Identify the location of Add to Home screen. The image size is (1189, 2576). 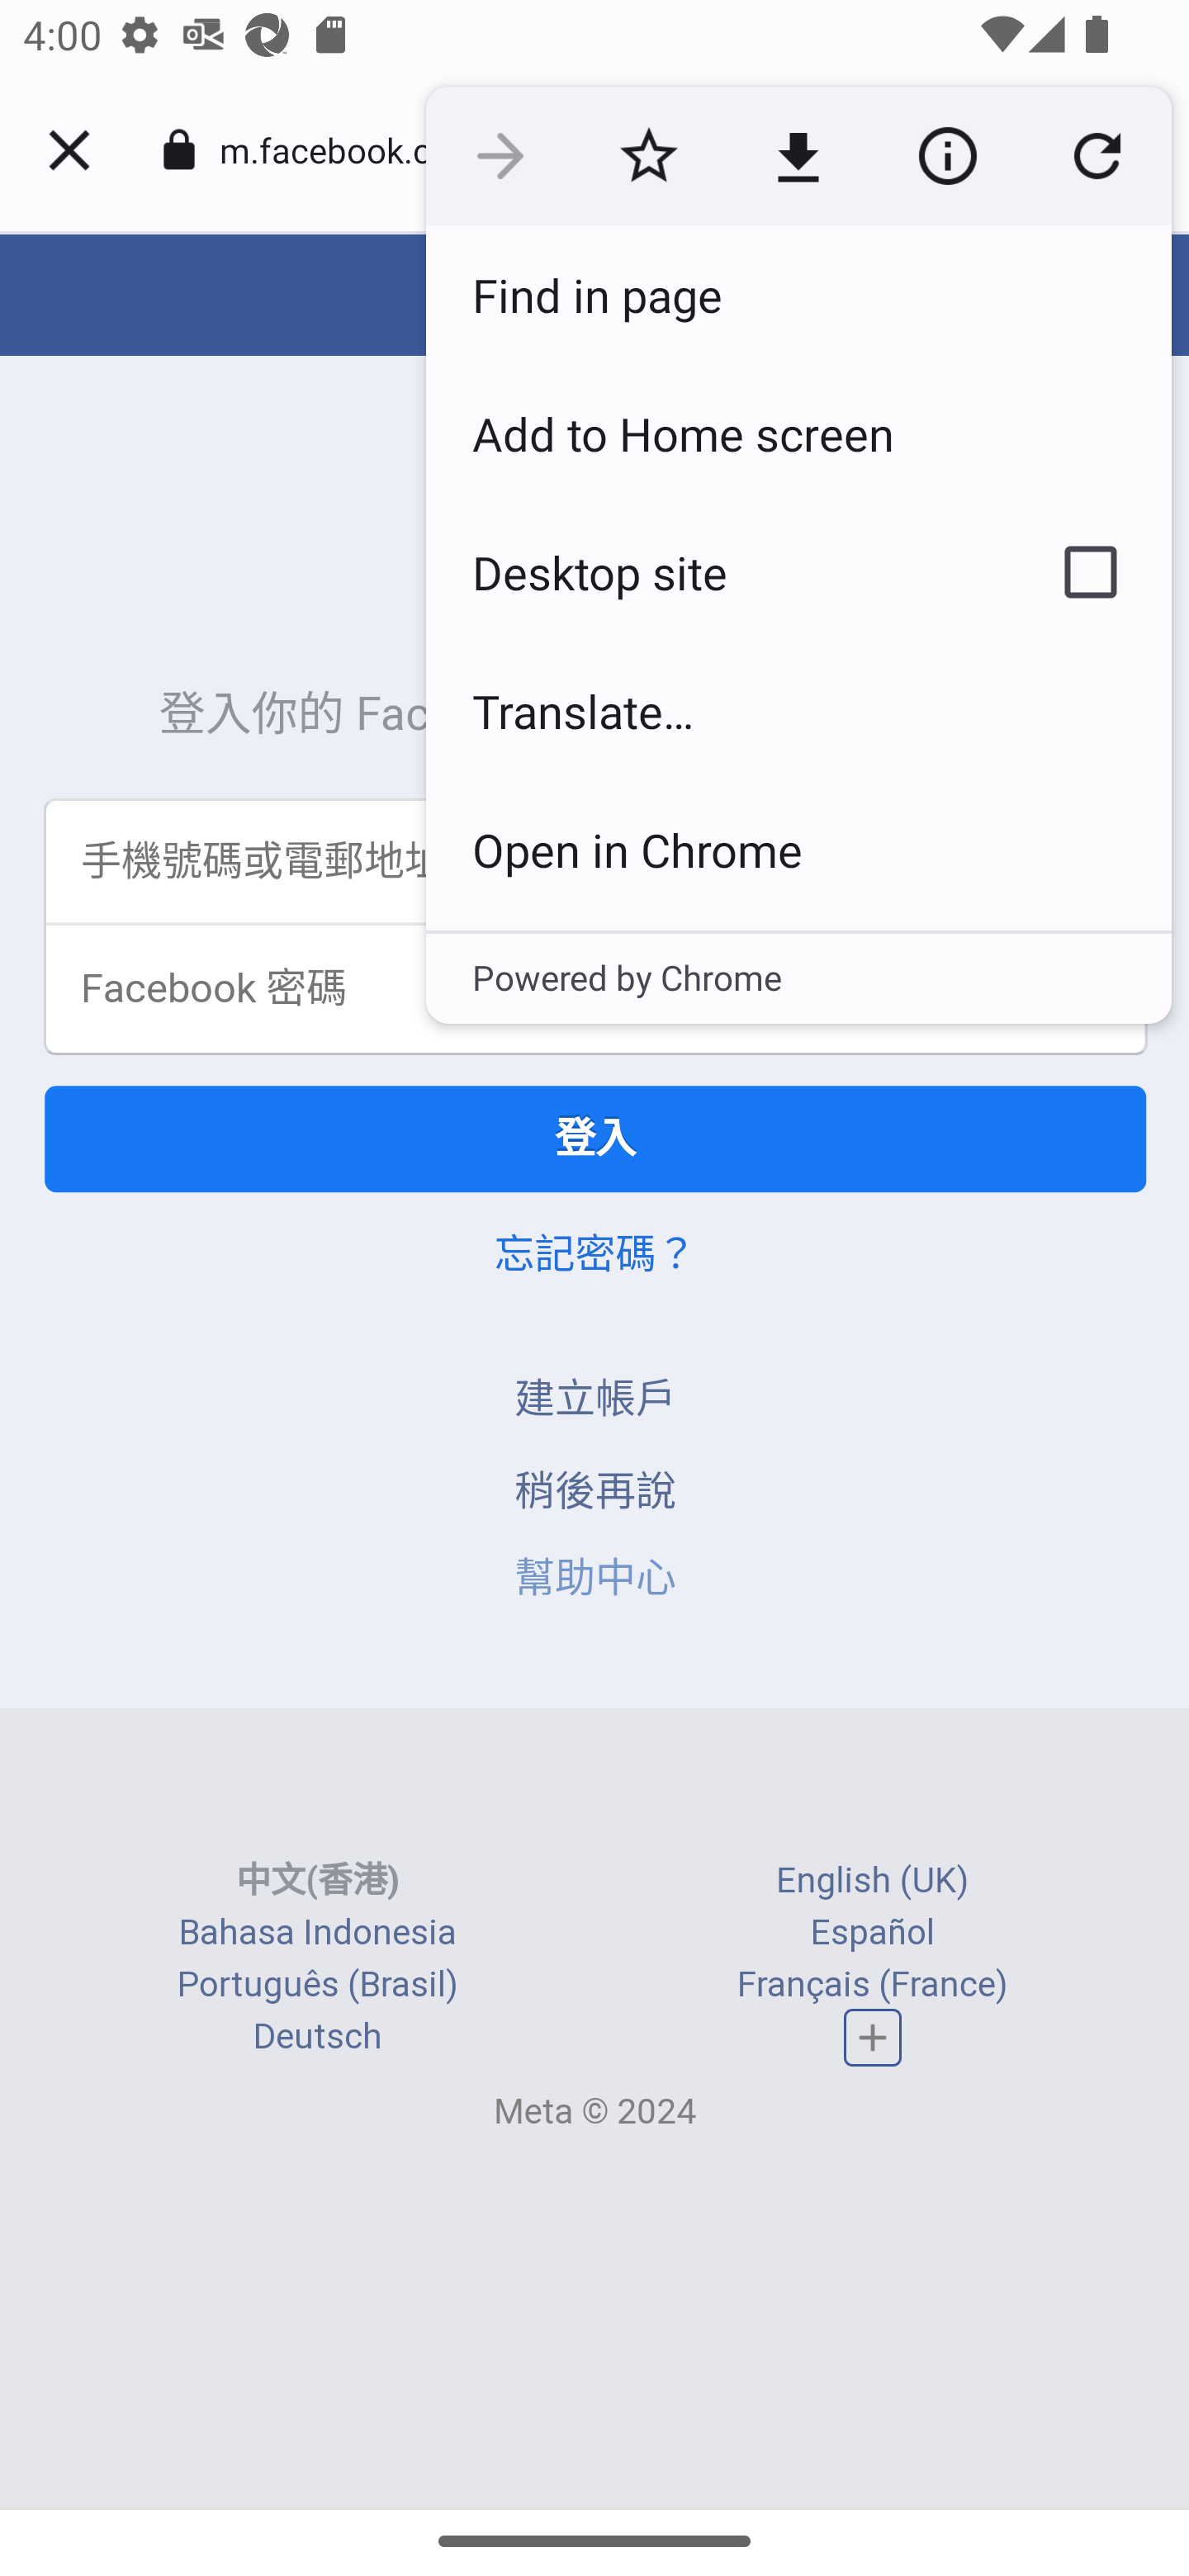
(798, 433).